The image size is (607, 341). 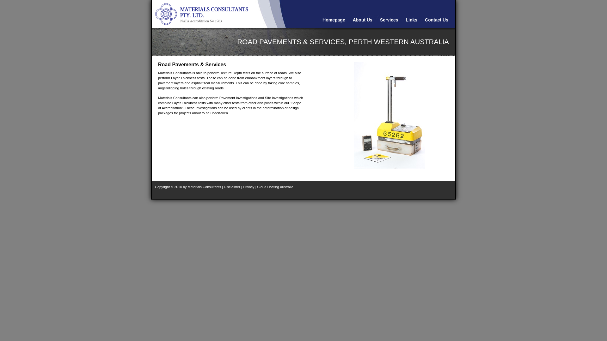 I want to click on Homepage, so click(x=334, y=20).